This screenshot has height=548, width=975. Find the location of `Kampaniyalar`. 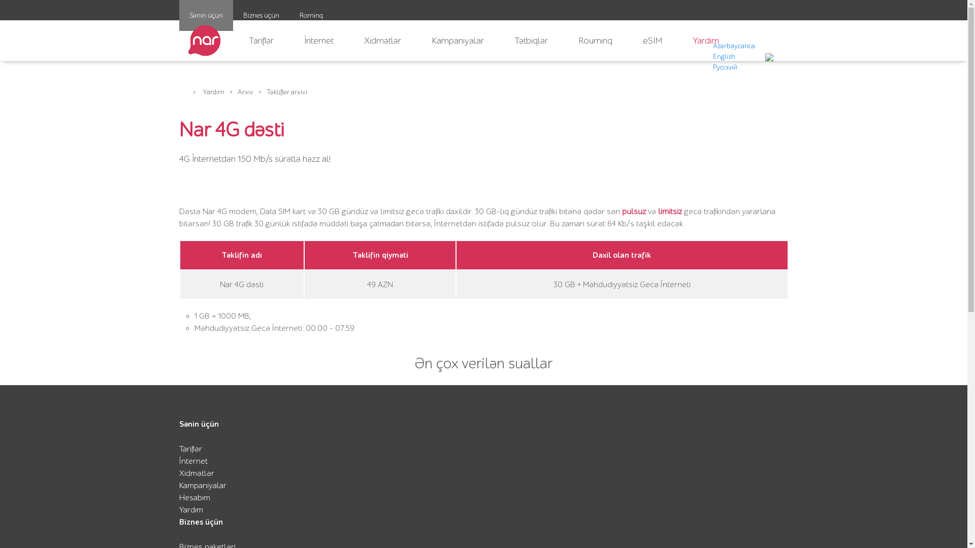

Kampaniyalar is located at coordinates (458, 41).